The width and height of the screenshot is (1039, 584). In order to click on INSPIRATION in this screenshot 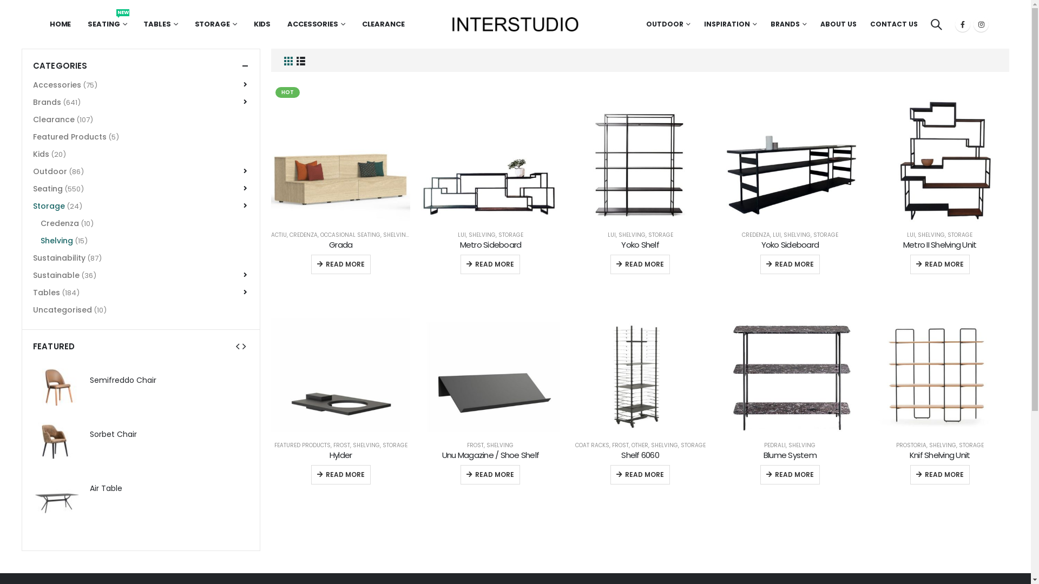, I will do `click(731, 24)`.